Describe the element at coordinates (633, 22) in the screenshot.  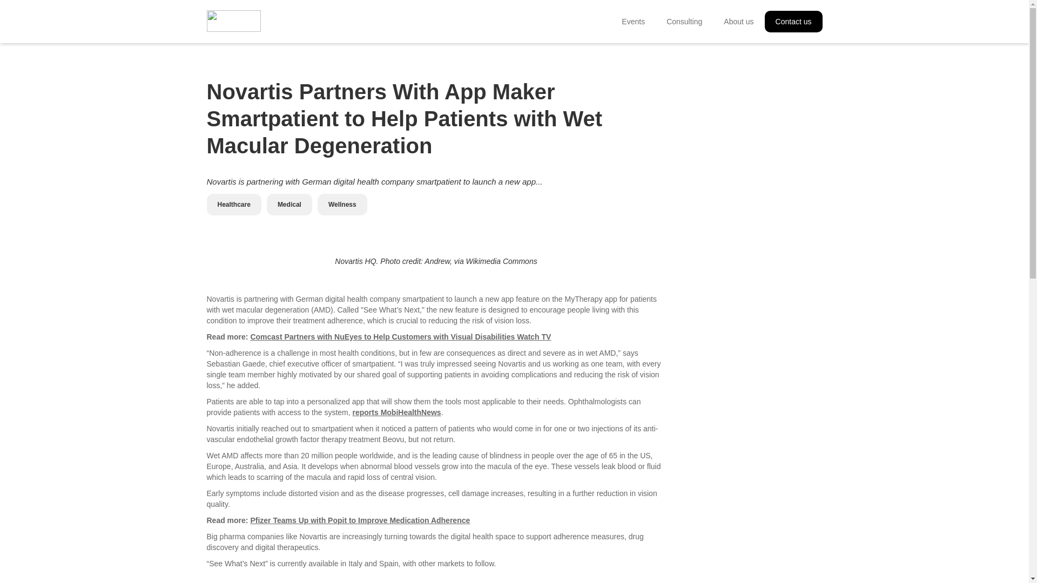
I see `Events` at that location.